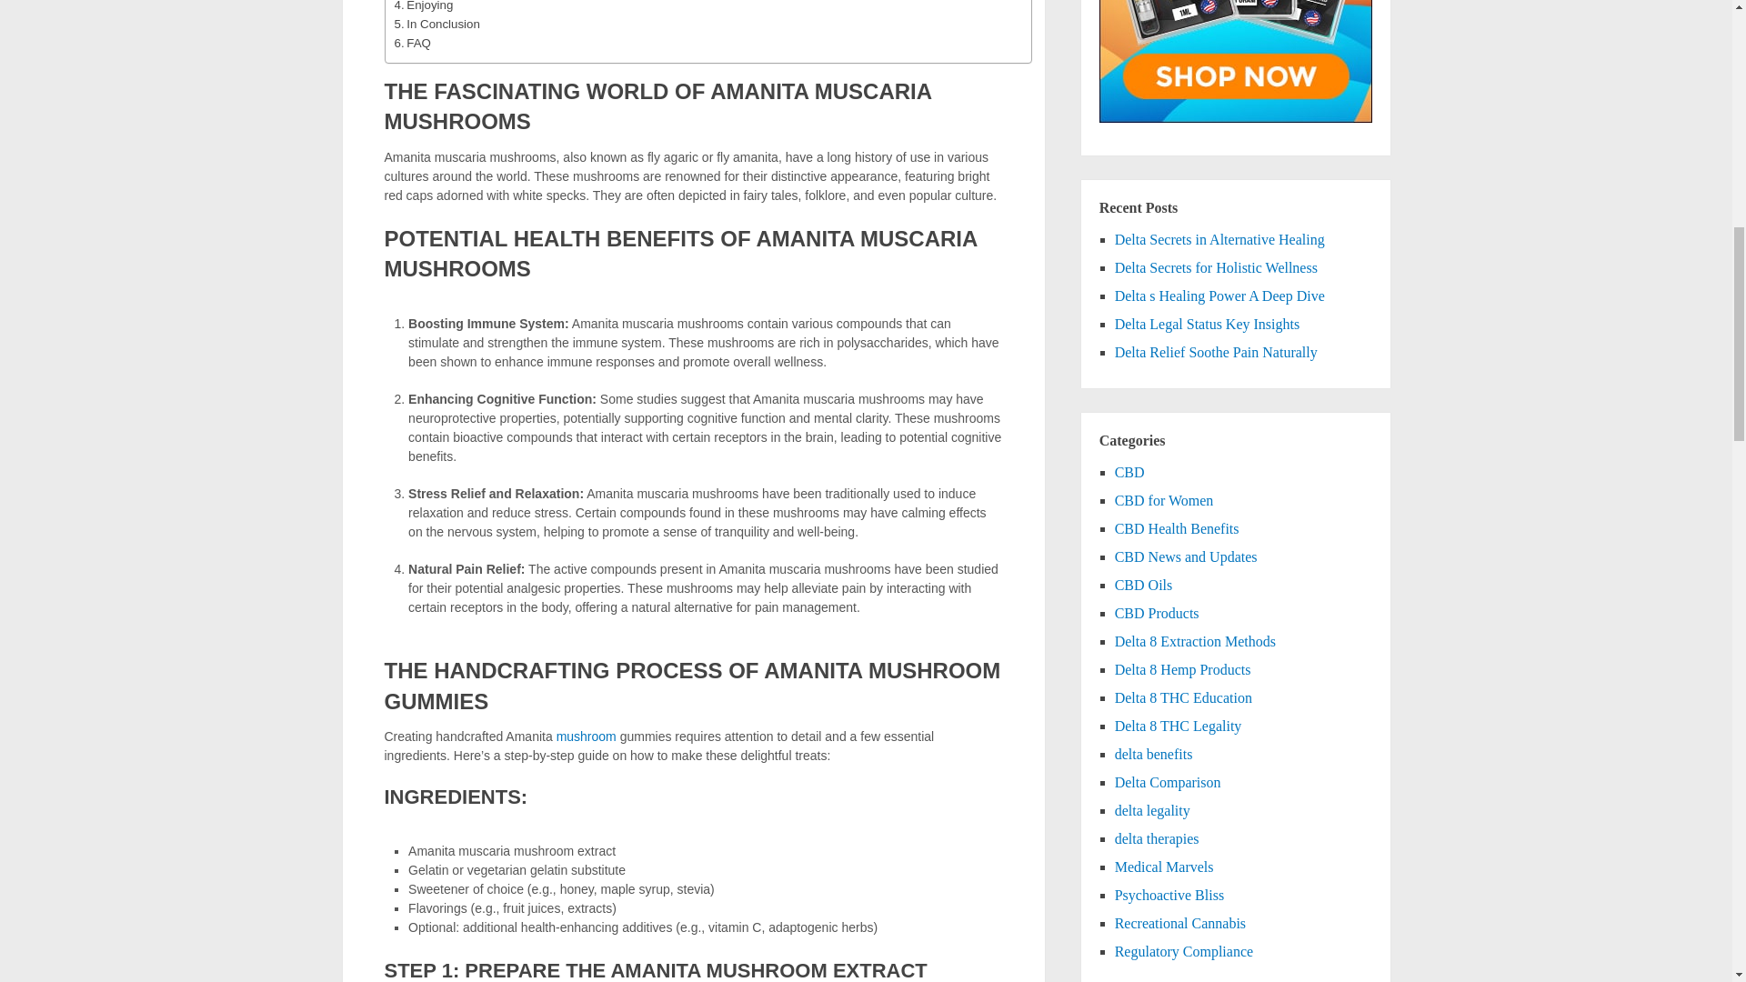 This screenshot has height=982, width=1746. What do you see at coordinates (424, 7) in the screenshot?
I see `Enjoying` at bounding box center [424, 7].